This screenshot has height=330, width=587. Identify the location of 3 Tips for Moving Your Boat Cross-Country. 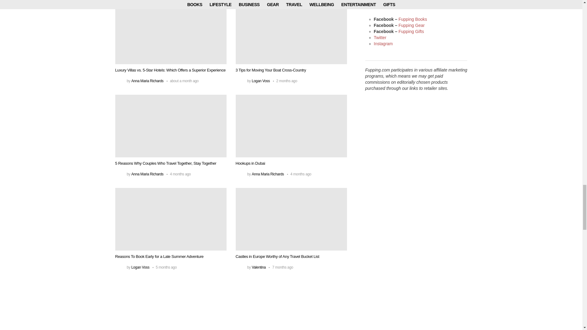
(291, 33).